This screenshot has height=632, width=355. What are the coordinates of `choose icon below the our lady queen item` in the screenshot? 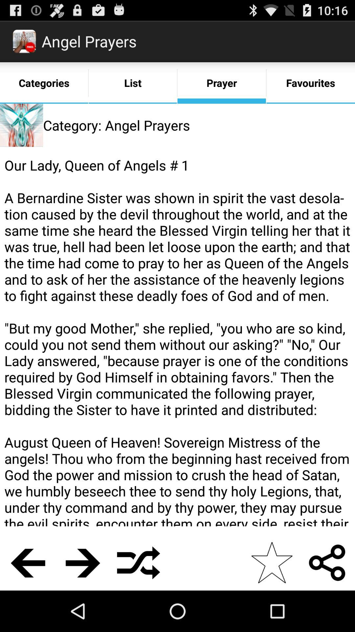 It's located at (28, 563).